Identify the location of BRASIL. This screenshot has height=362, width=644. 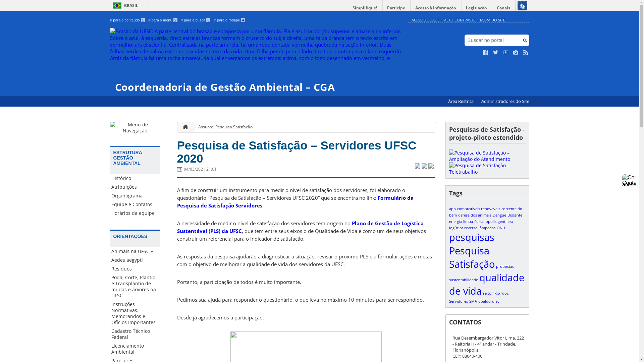
(124, 5).